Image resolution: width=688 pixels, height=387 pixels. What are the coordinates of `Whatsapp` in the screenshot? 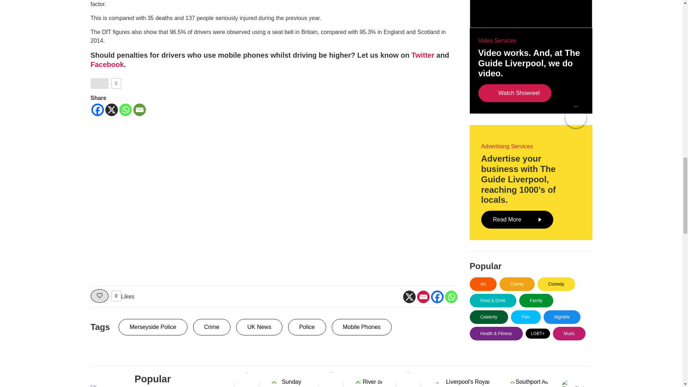 It's located at (125, 110).